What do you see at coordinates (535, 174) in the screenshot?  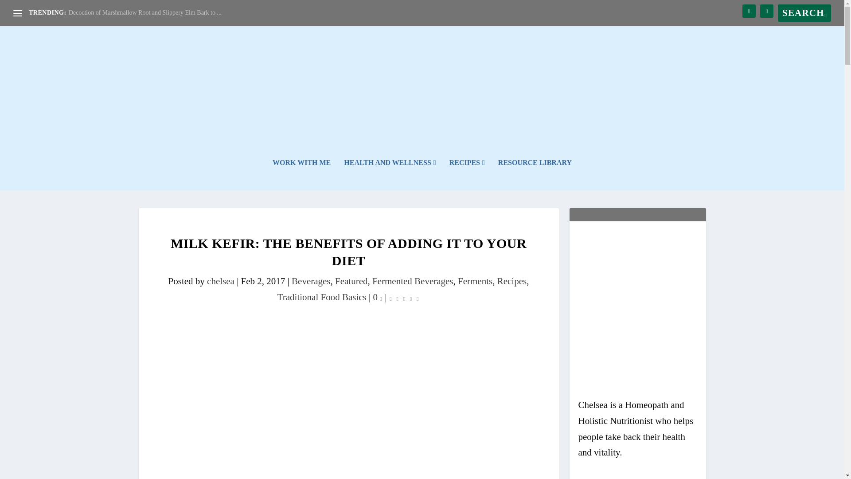 I see `RESOURCE LIBRARY` at bounding box center [535, 174].